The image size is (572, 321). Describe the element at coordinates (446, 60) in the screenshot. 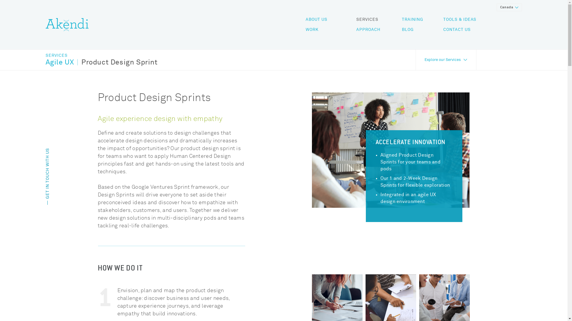

I see `Explore our Services` at that location.